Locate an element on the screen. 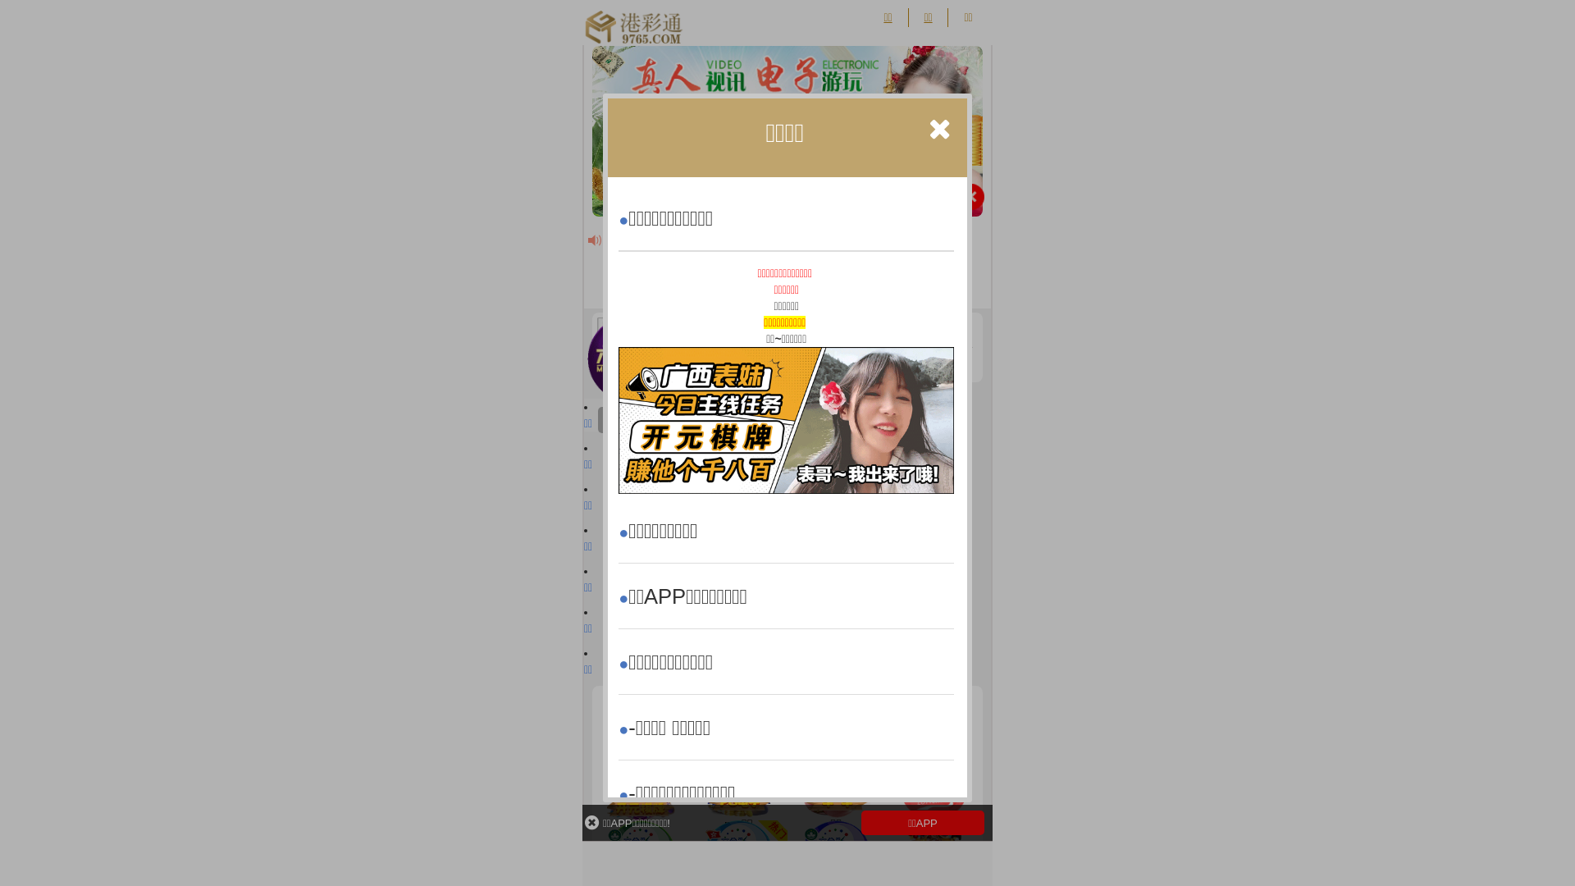 This screenshot has height=886, width=1575. 1700228965207625.gif is located at coordinates (786, 420).